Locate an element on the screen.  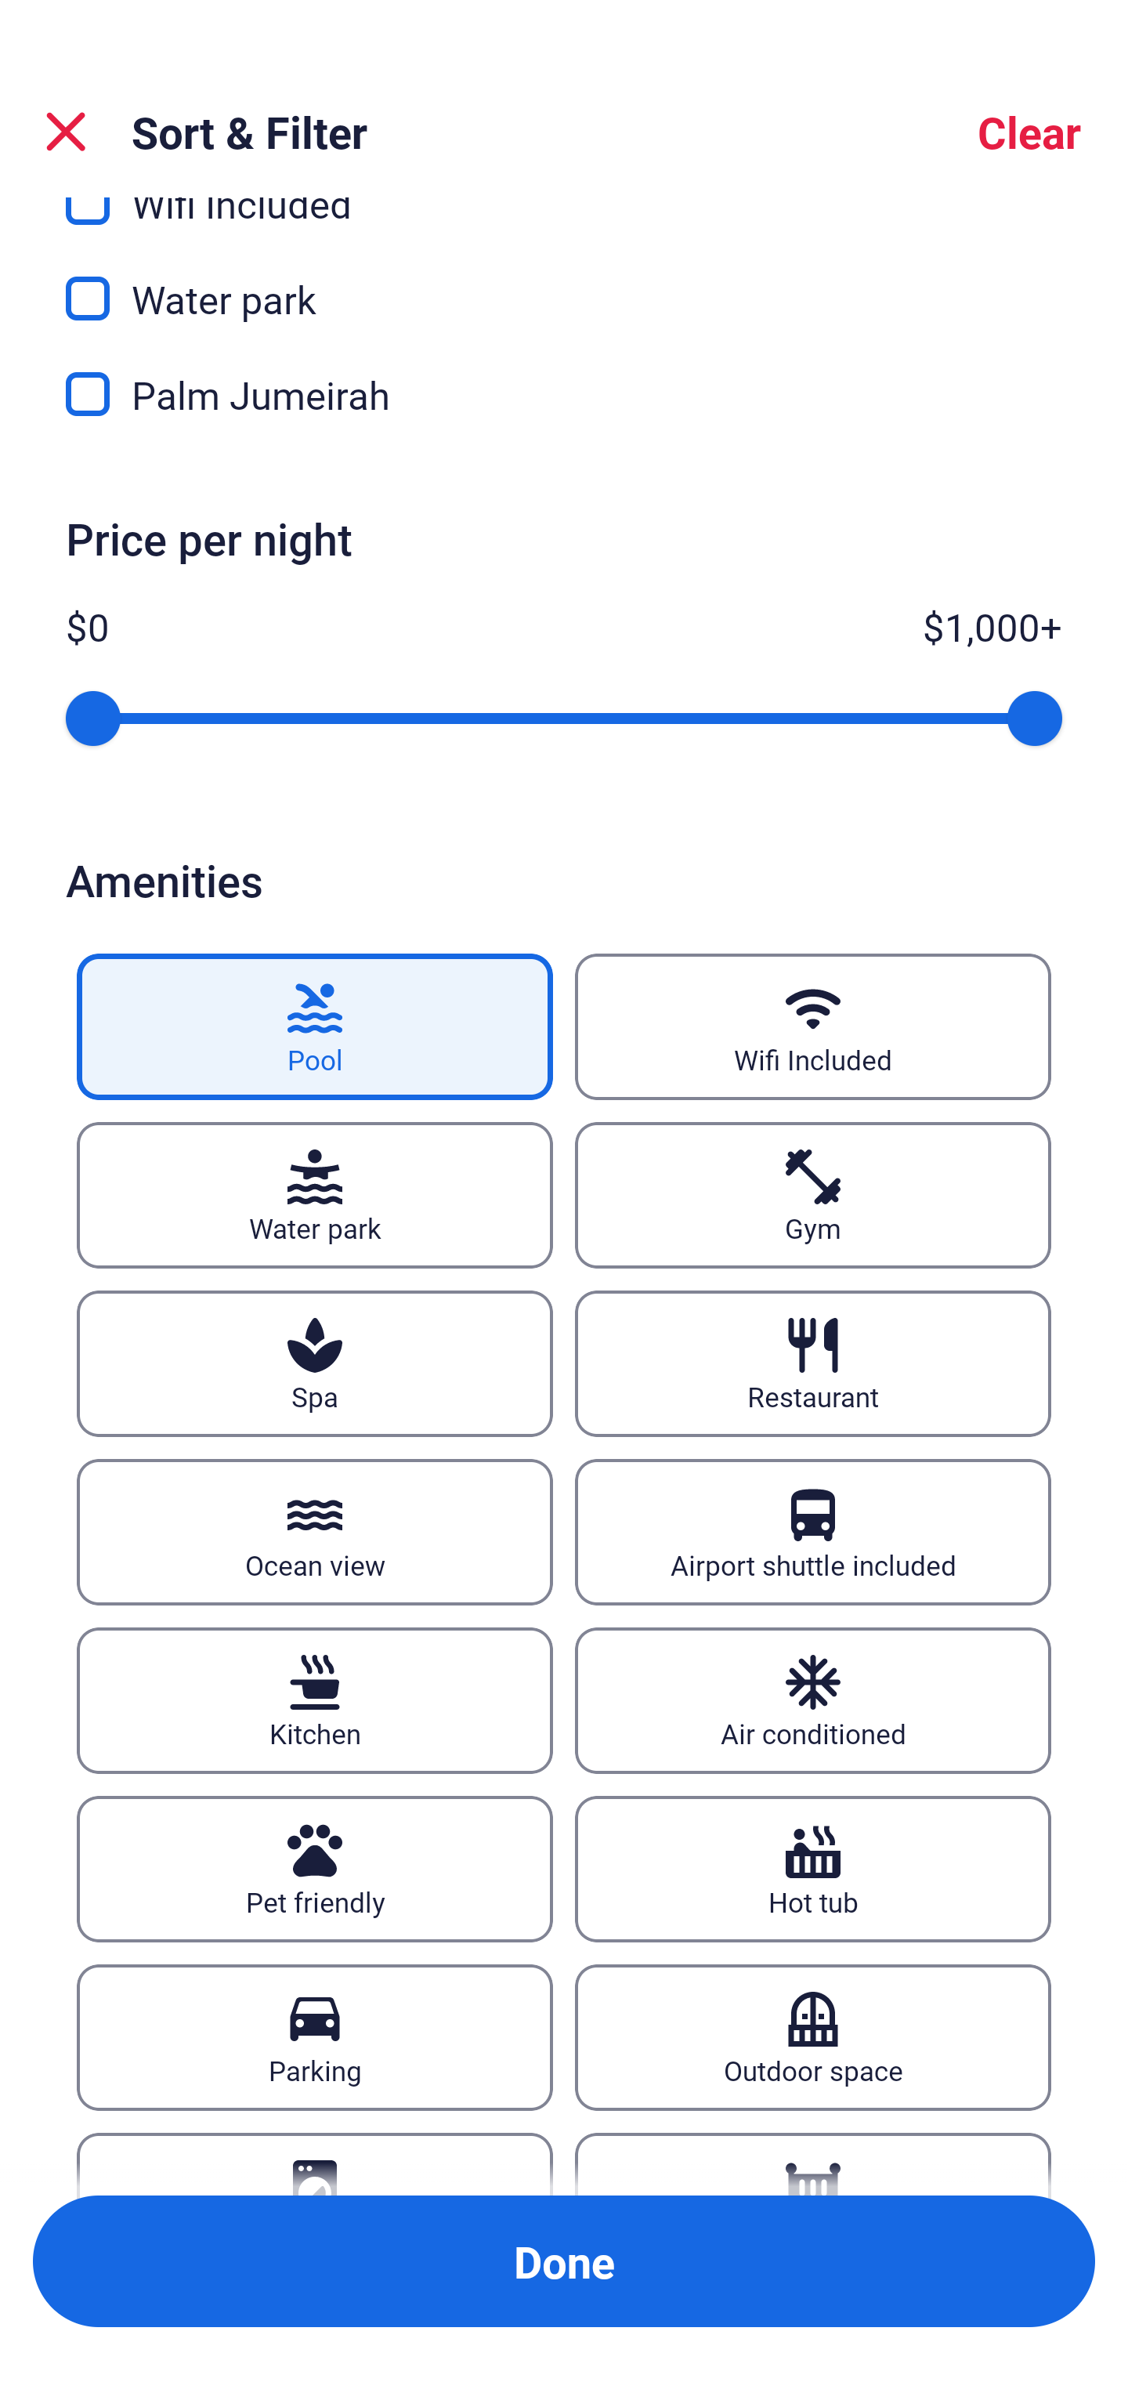
Parking is located at coordinates (314, 2037).